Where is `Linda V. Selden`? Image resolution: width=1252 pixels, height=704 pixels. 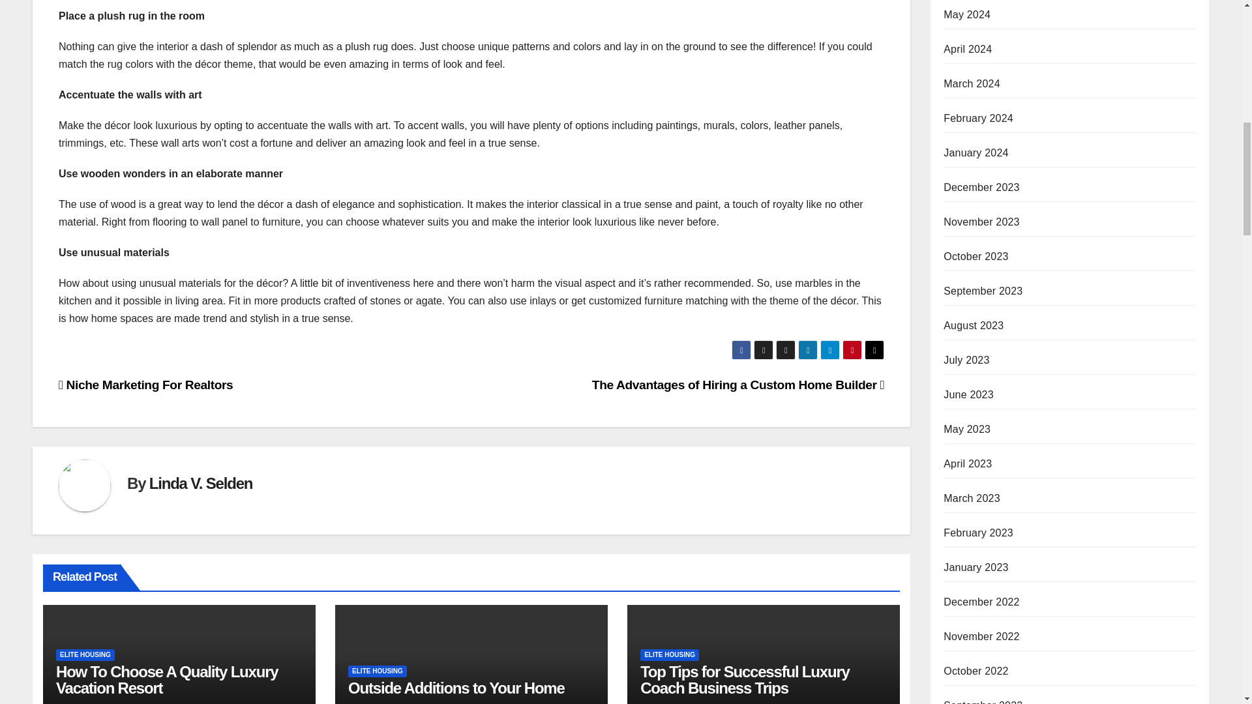
Linda V. Selden is located at coordinates (201, 482).